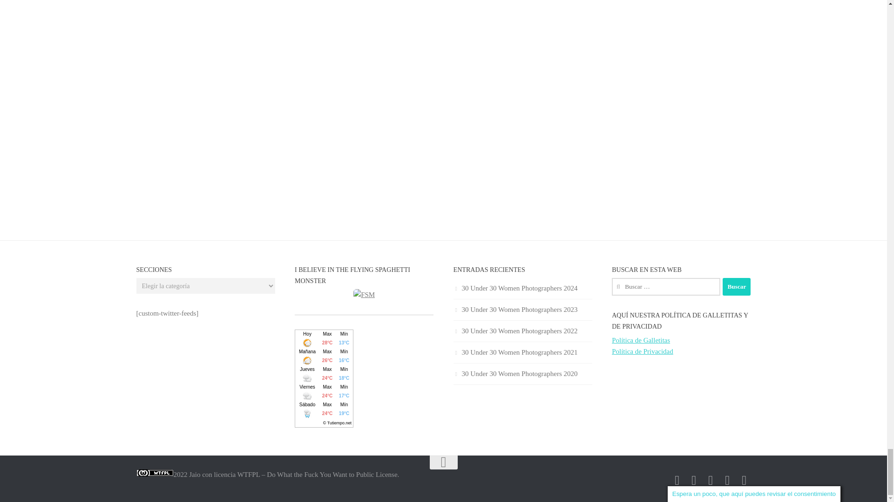 Image resolution: width=894 pixels, height=502 pixels. What do you see at coordinates (711, 480) in the screenshot?
I see `Linkedin` at bounding box center [711, 480].